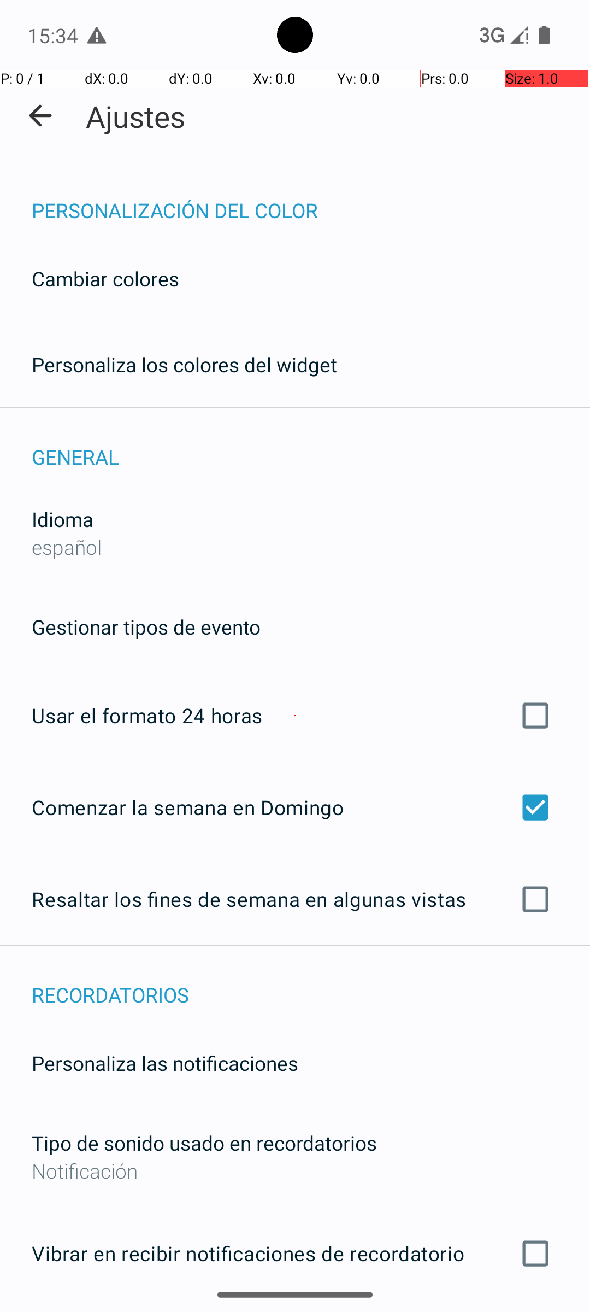 This screenshot has height=1312, width=590. I want to click on Notificación, so click(295, 1171).